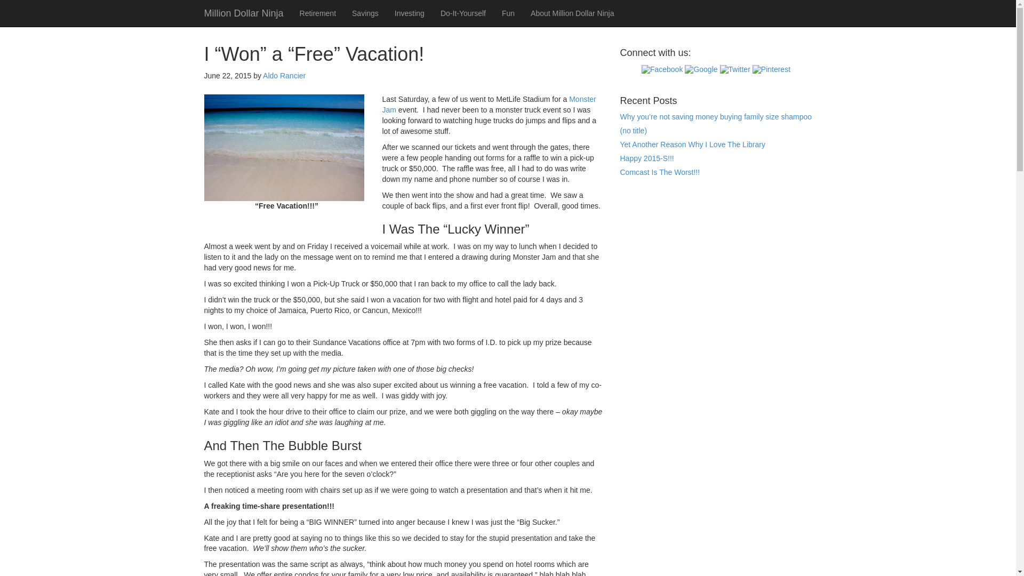 Image resolution: width=1024 pixels, height=576 pixels. Describe the element at coordinates (227, 76) in the screenshot. I see `Monday, June 22, 2015, 7:00 am` at that location.